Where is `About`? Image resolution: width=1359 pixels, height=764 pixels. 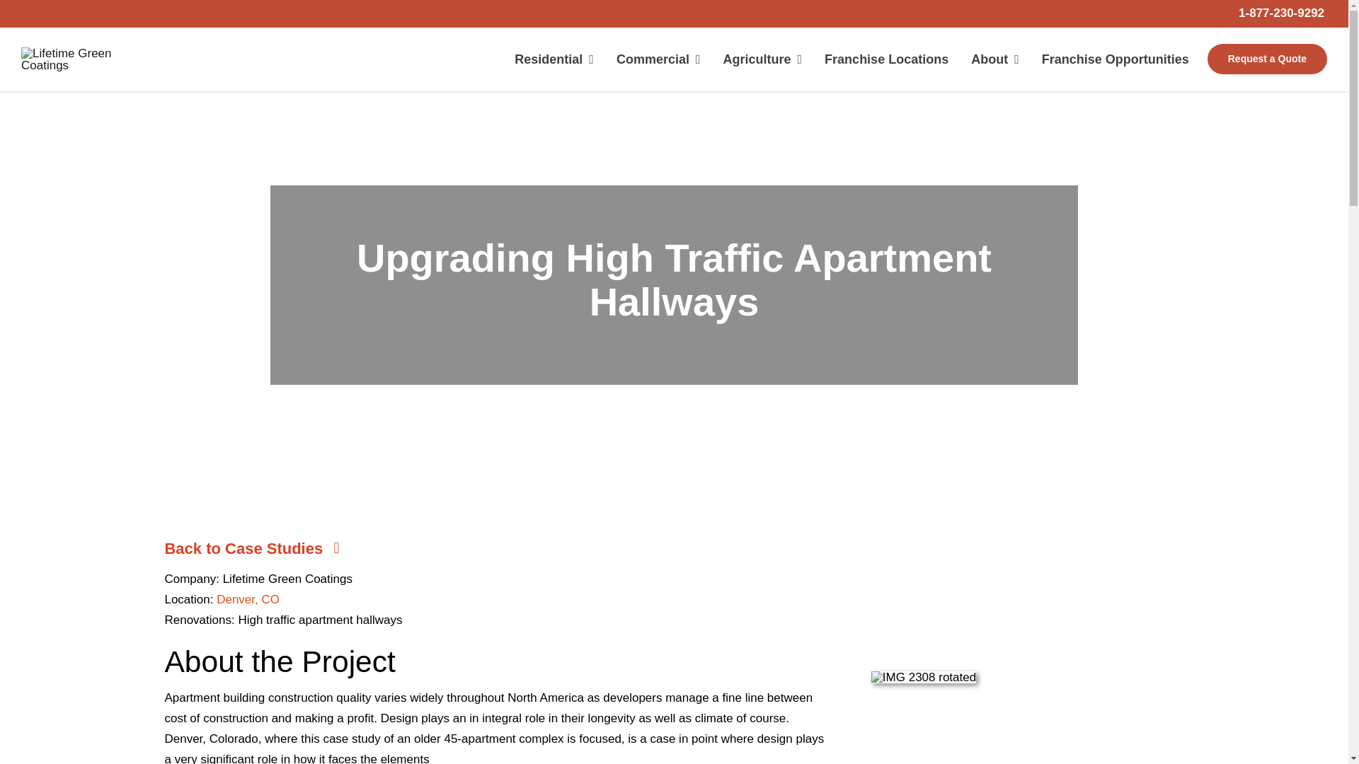
About is located at coordinates (994, 59).